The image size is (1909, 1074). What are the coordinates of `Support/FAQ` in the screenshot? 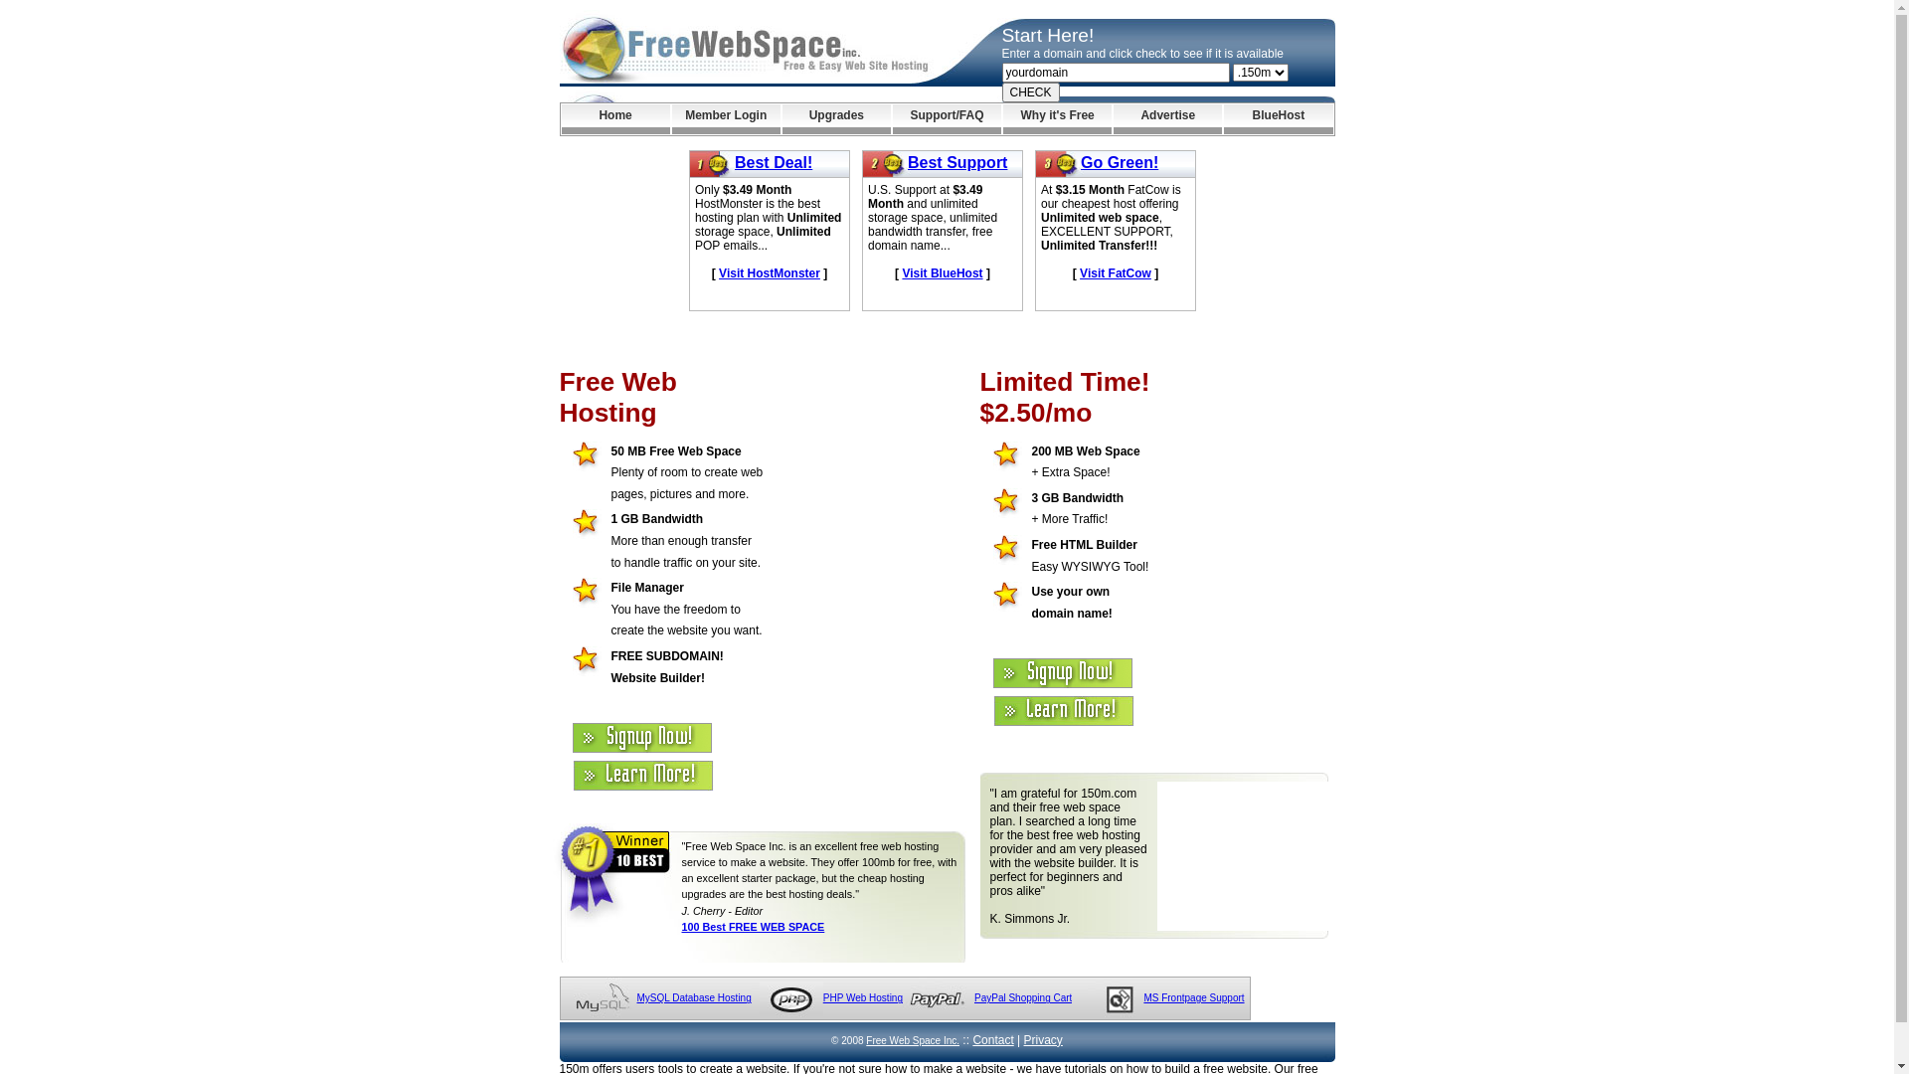 It's located at (947, 119).